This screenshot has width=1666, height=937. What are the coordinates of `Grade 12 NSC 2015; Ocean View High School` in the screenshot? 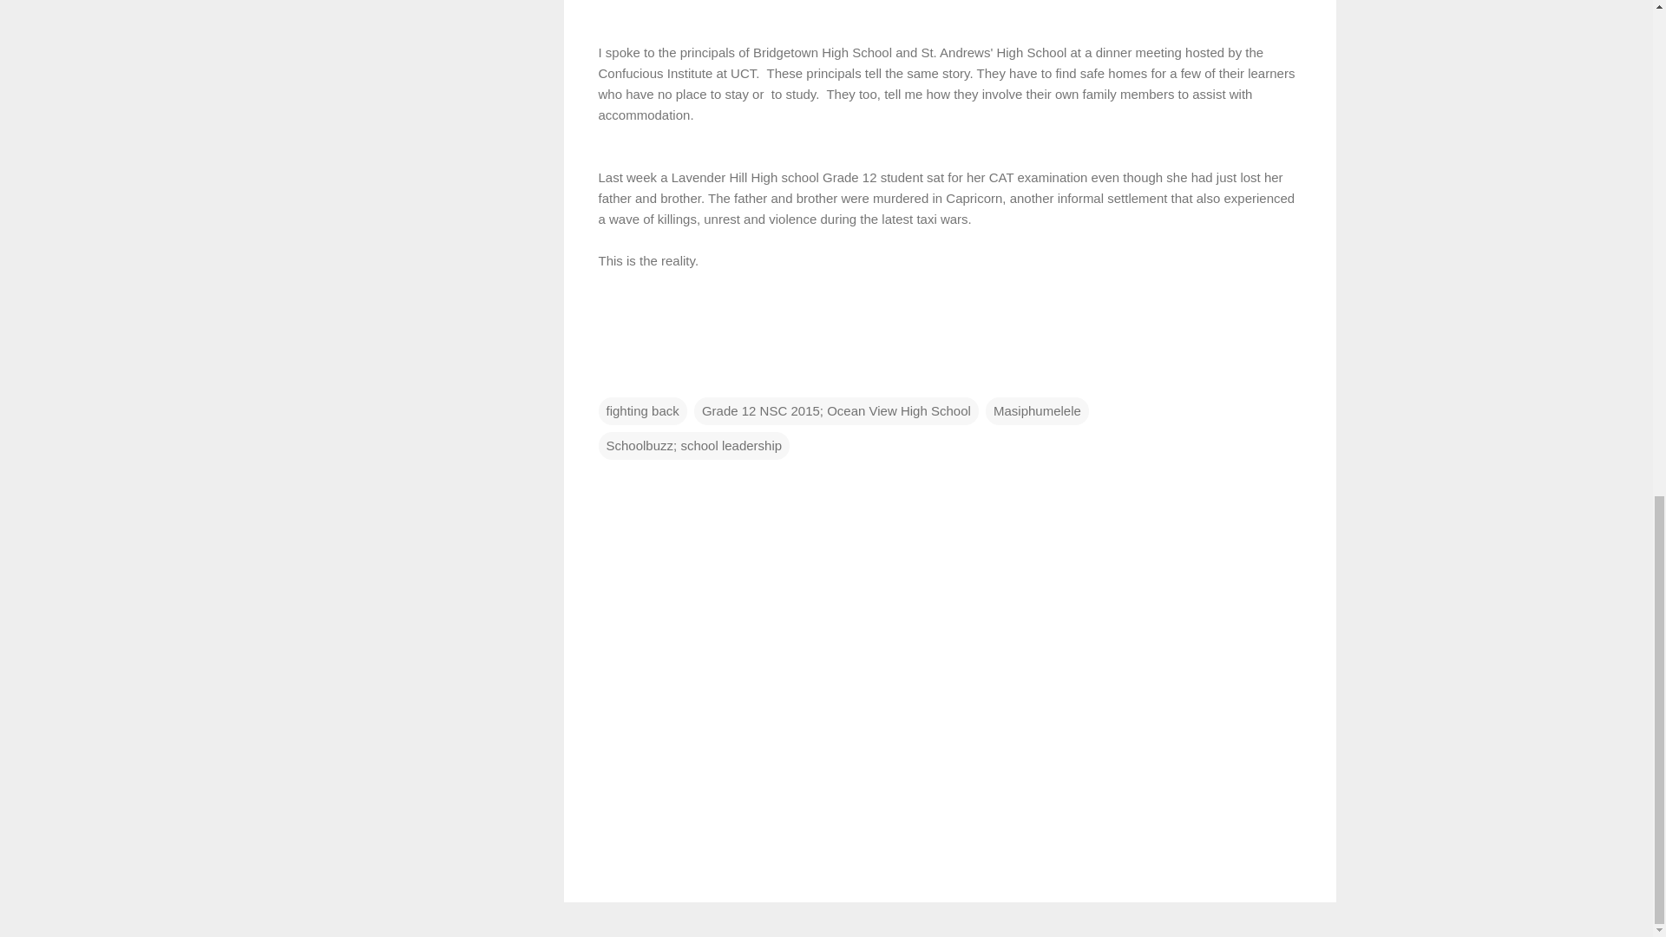 It's located at (836, 410).